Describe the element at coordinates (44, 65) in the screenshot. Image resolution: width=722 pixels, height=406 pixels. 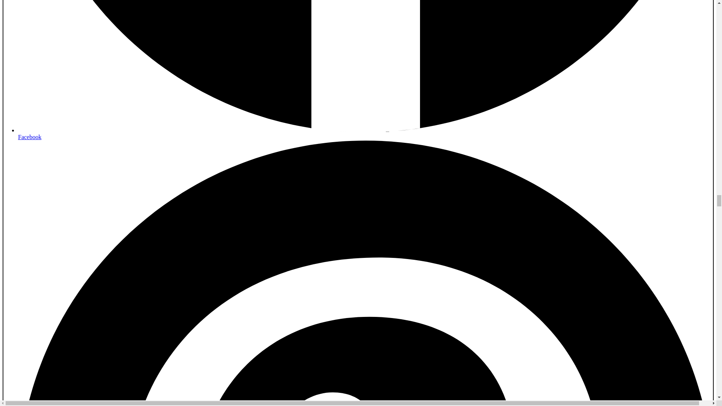
I see `FRAGRANCE` at that location.